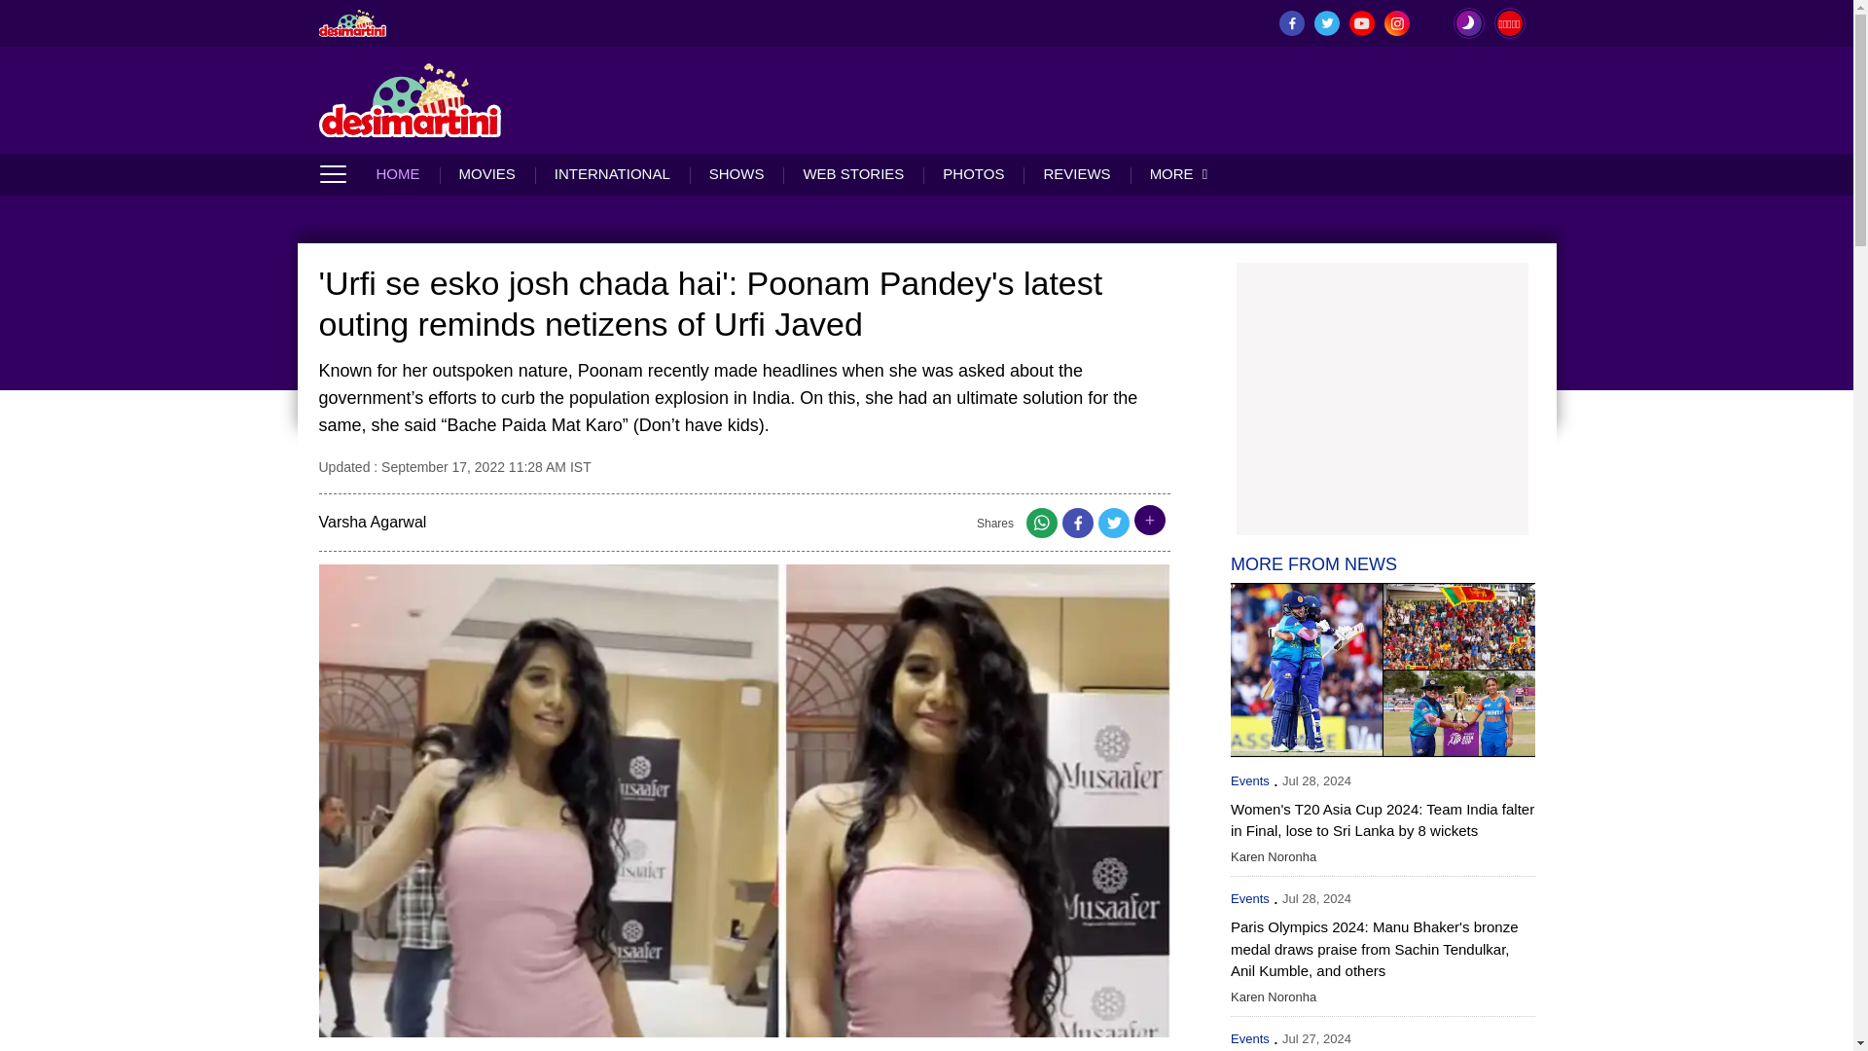  Describe the element at coordinates (1078, 527) in the screenshot. I see `Facebook` at that location.